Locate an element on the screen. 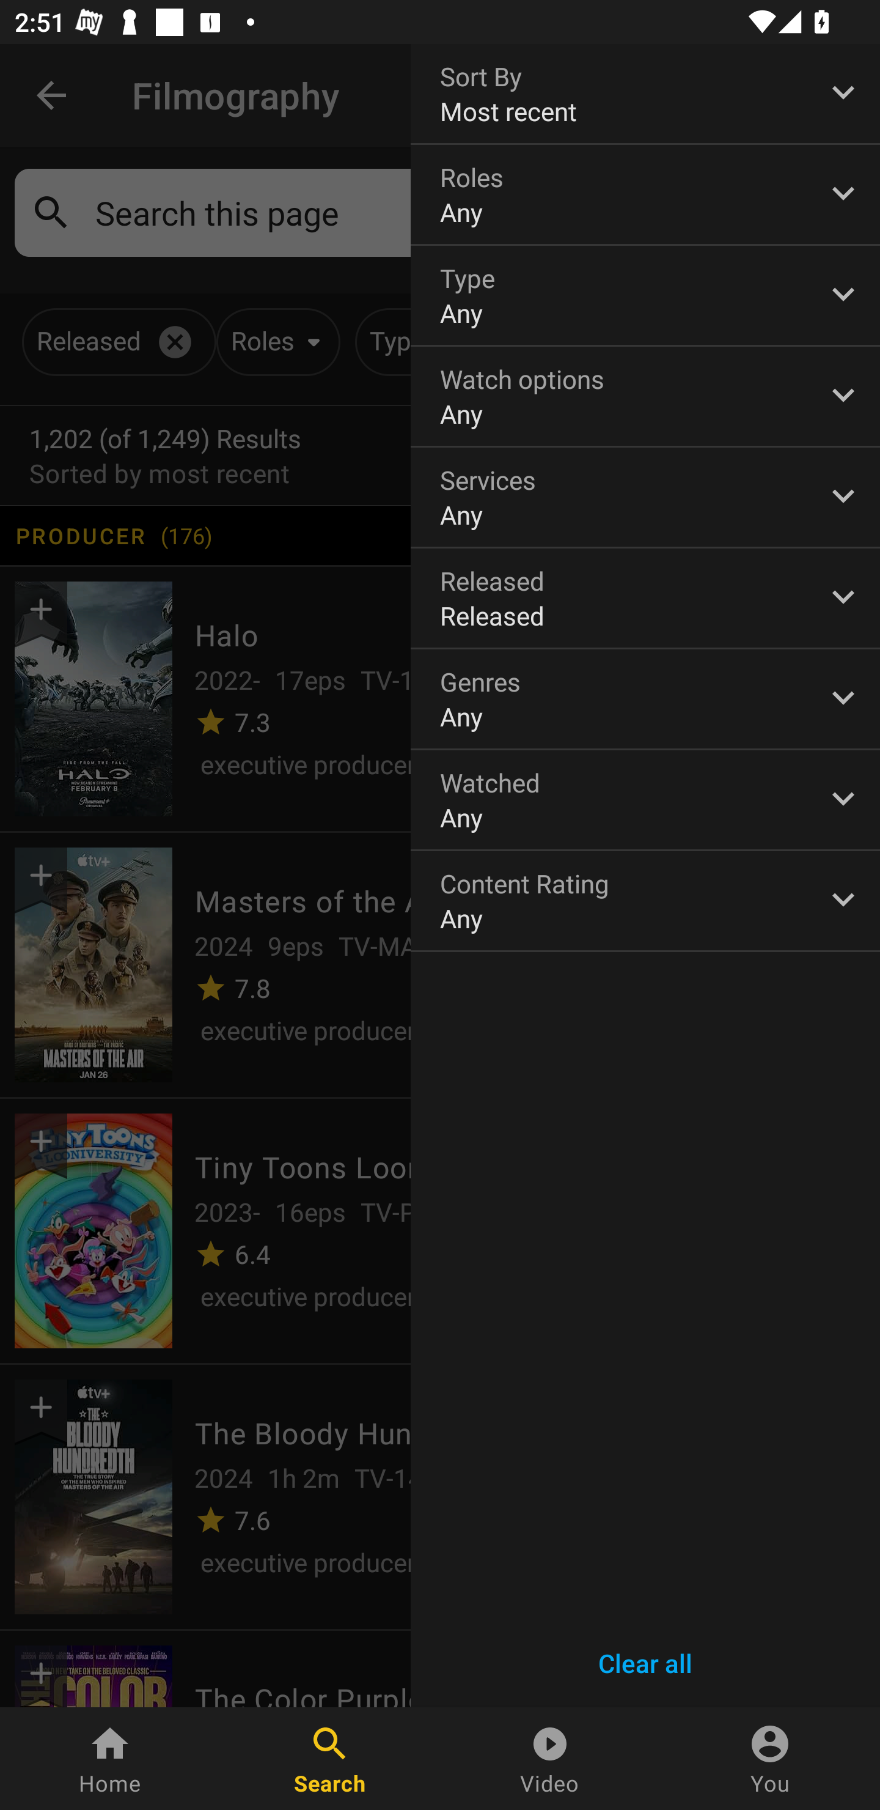 This screenshot has width=880, height=1810. Content Rating Any is located at coordinates (645, 900).